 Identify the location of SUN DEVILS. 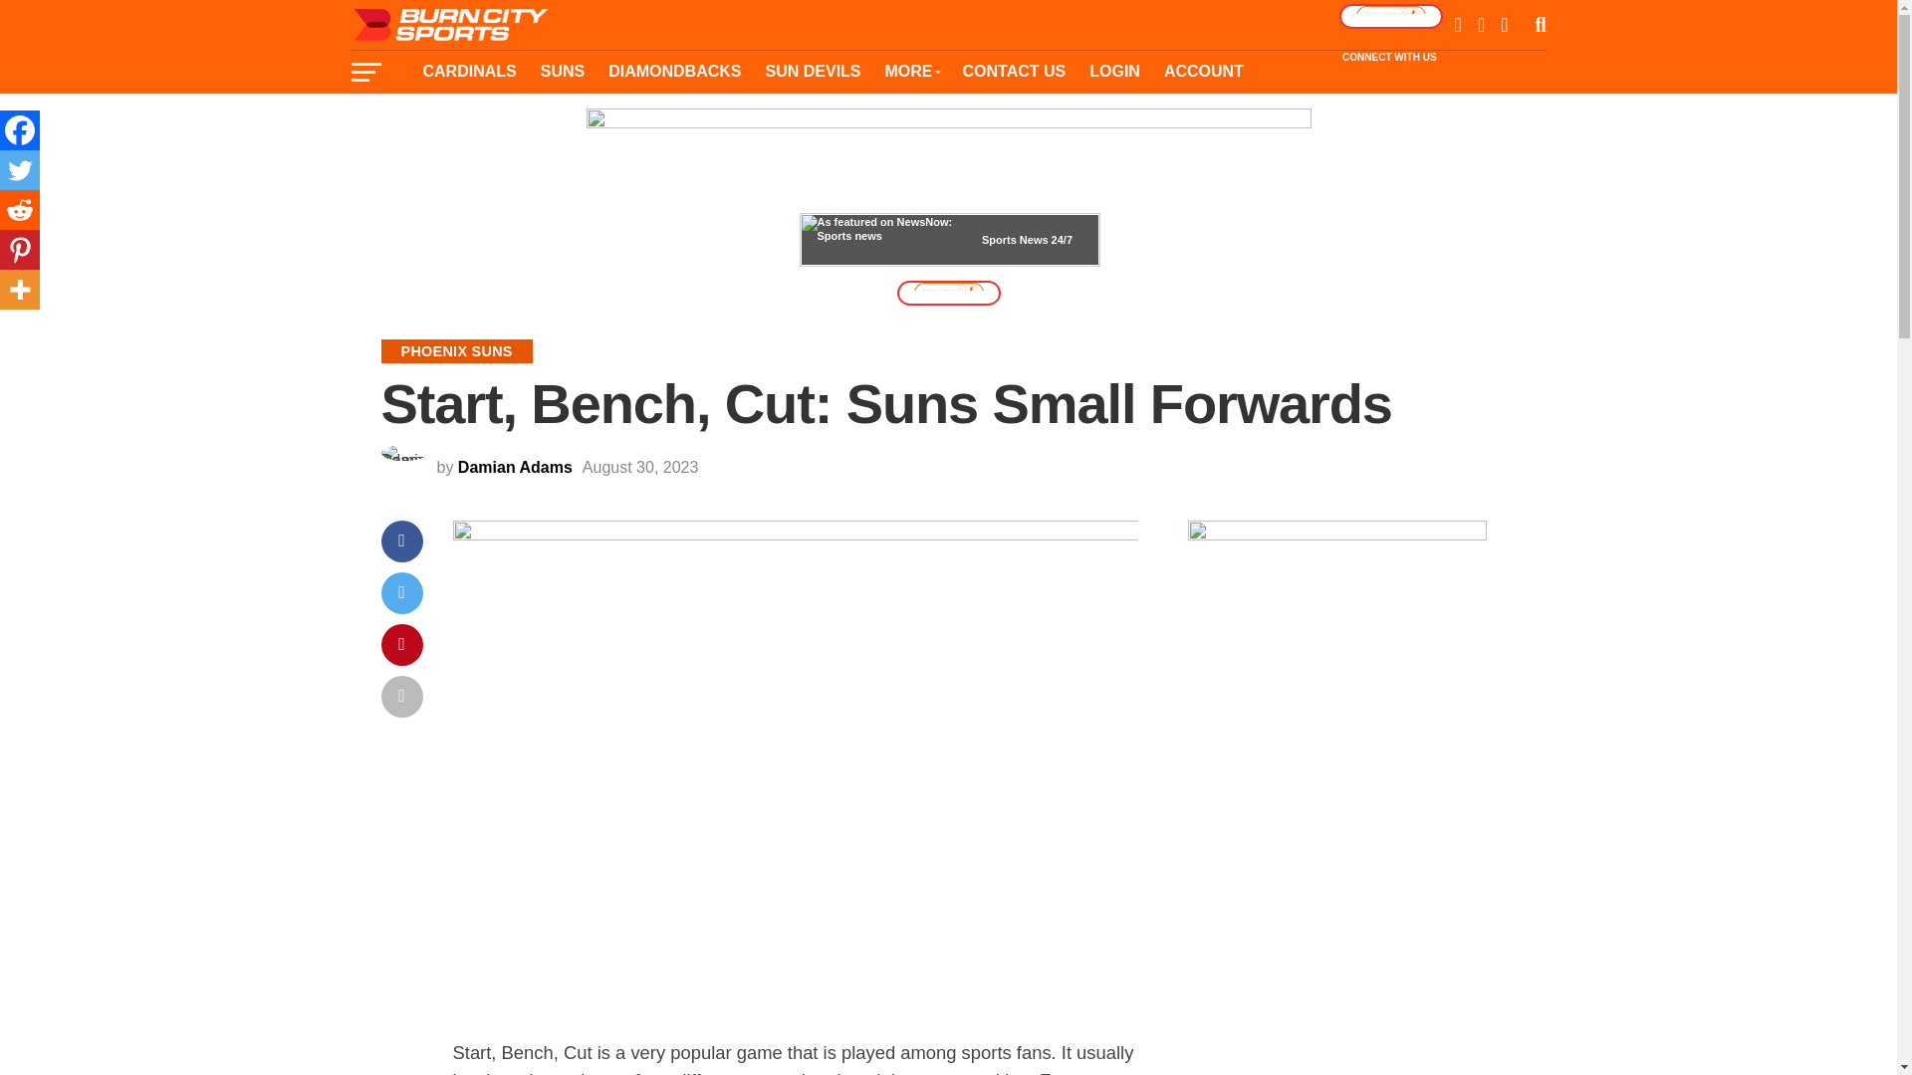
(813, 71).